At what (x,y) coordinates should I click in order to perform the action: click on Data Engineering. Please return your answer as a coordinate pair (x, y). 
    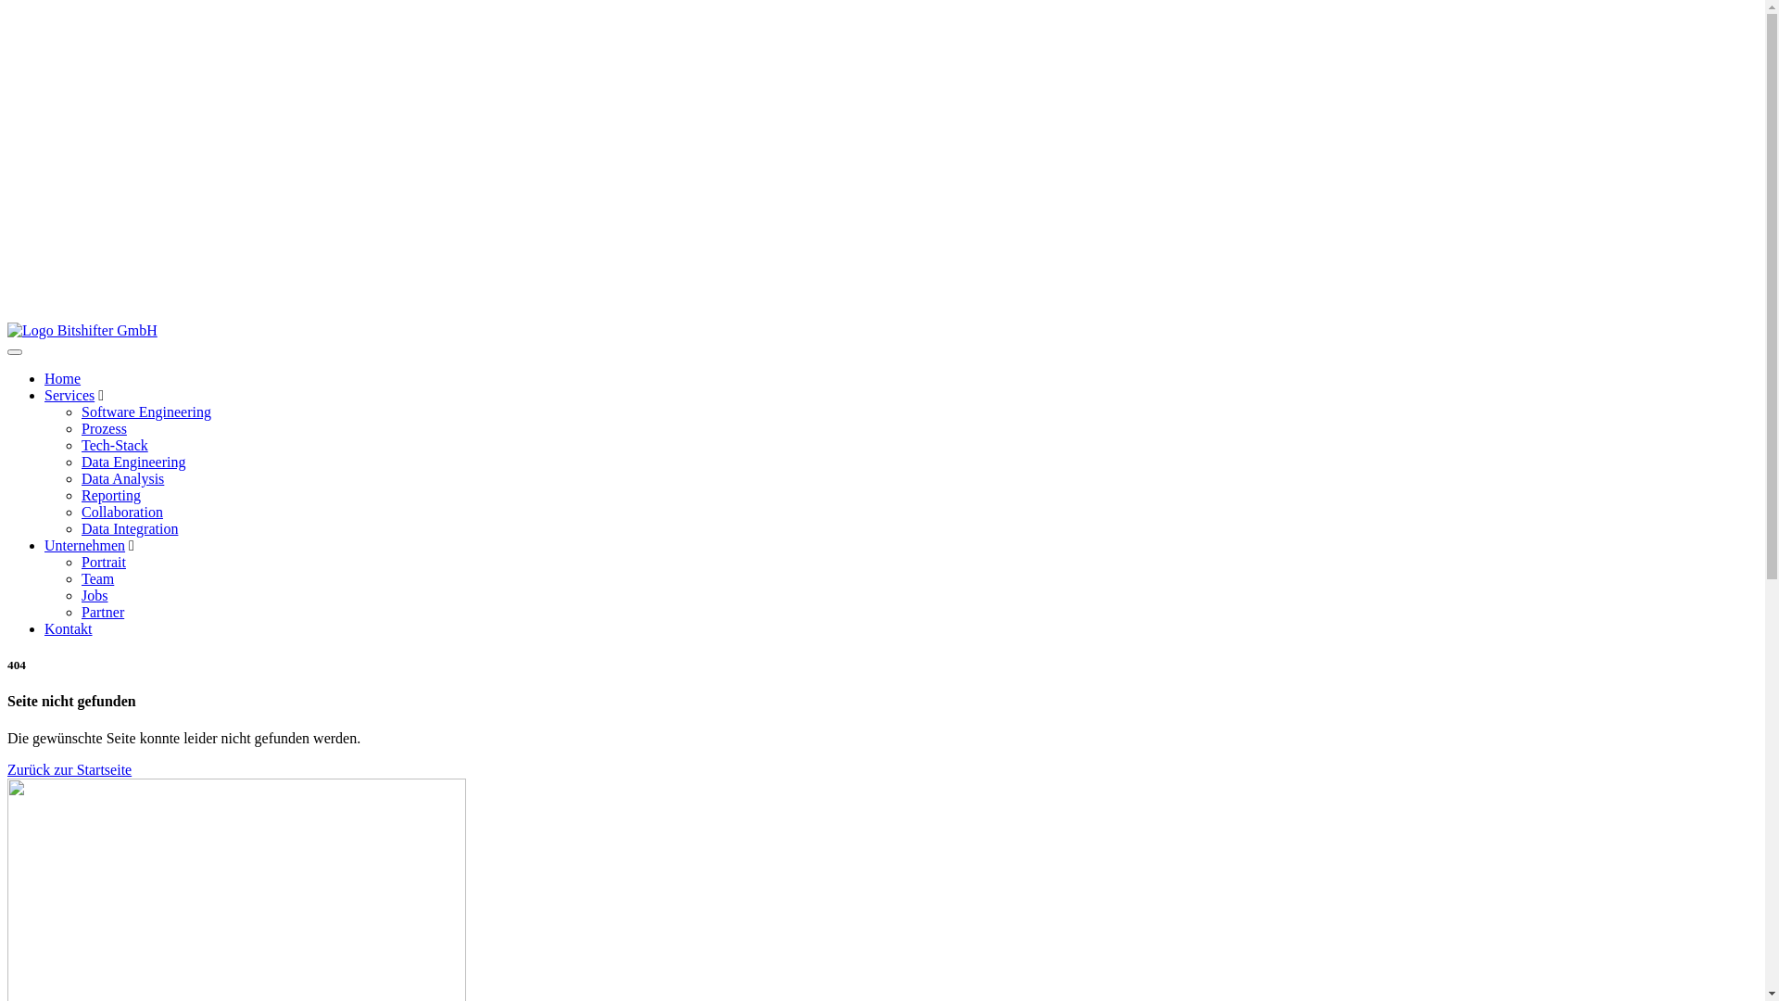
    Looking at the image, I should click on (133, 462).